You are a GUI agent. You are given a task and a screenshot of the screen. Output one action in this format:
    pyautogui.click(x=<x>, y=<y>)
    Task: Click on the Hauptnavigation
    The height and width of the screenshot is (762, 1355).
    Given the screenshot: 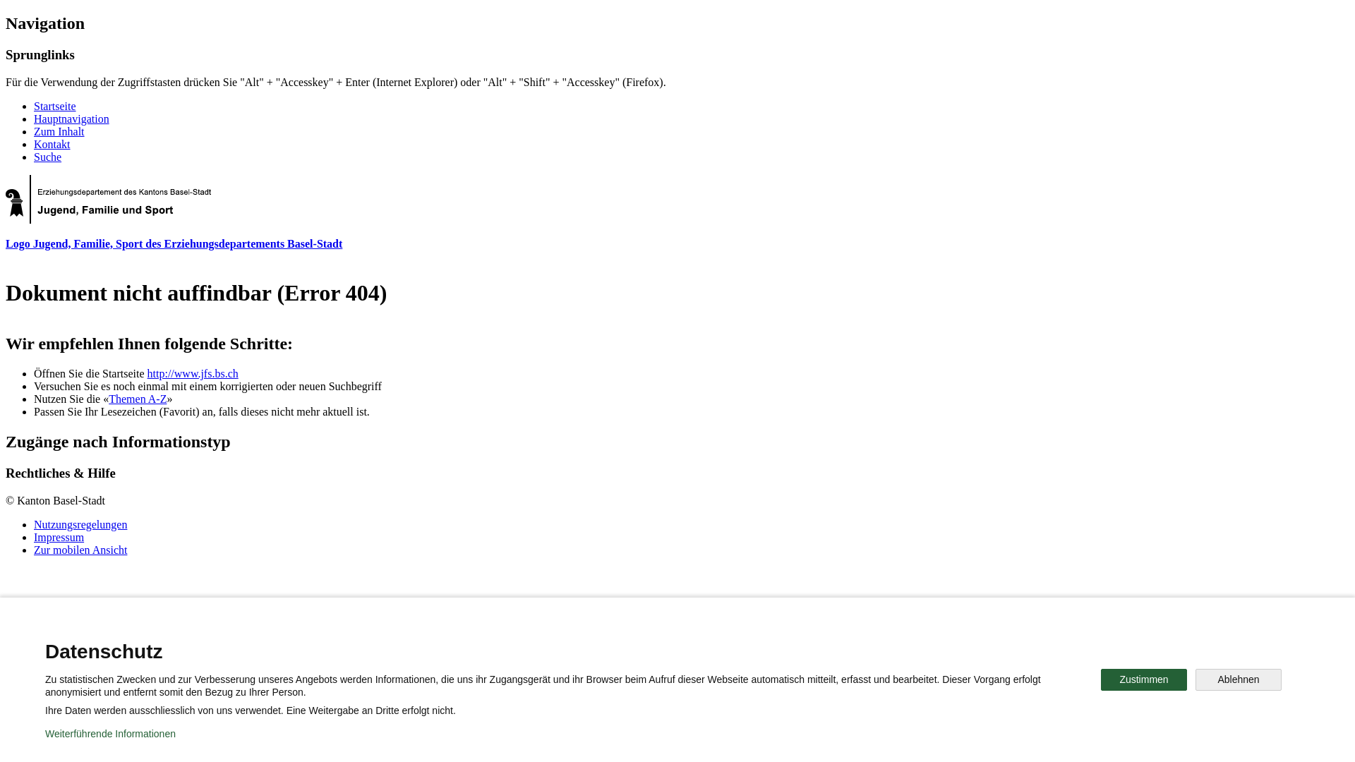 What is the action you would take?
    pyautogui.click(x=72, y=119)
    